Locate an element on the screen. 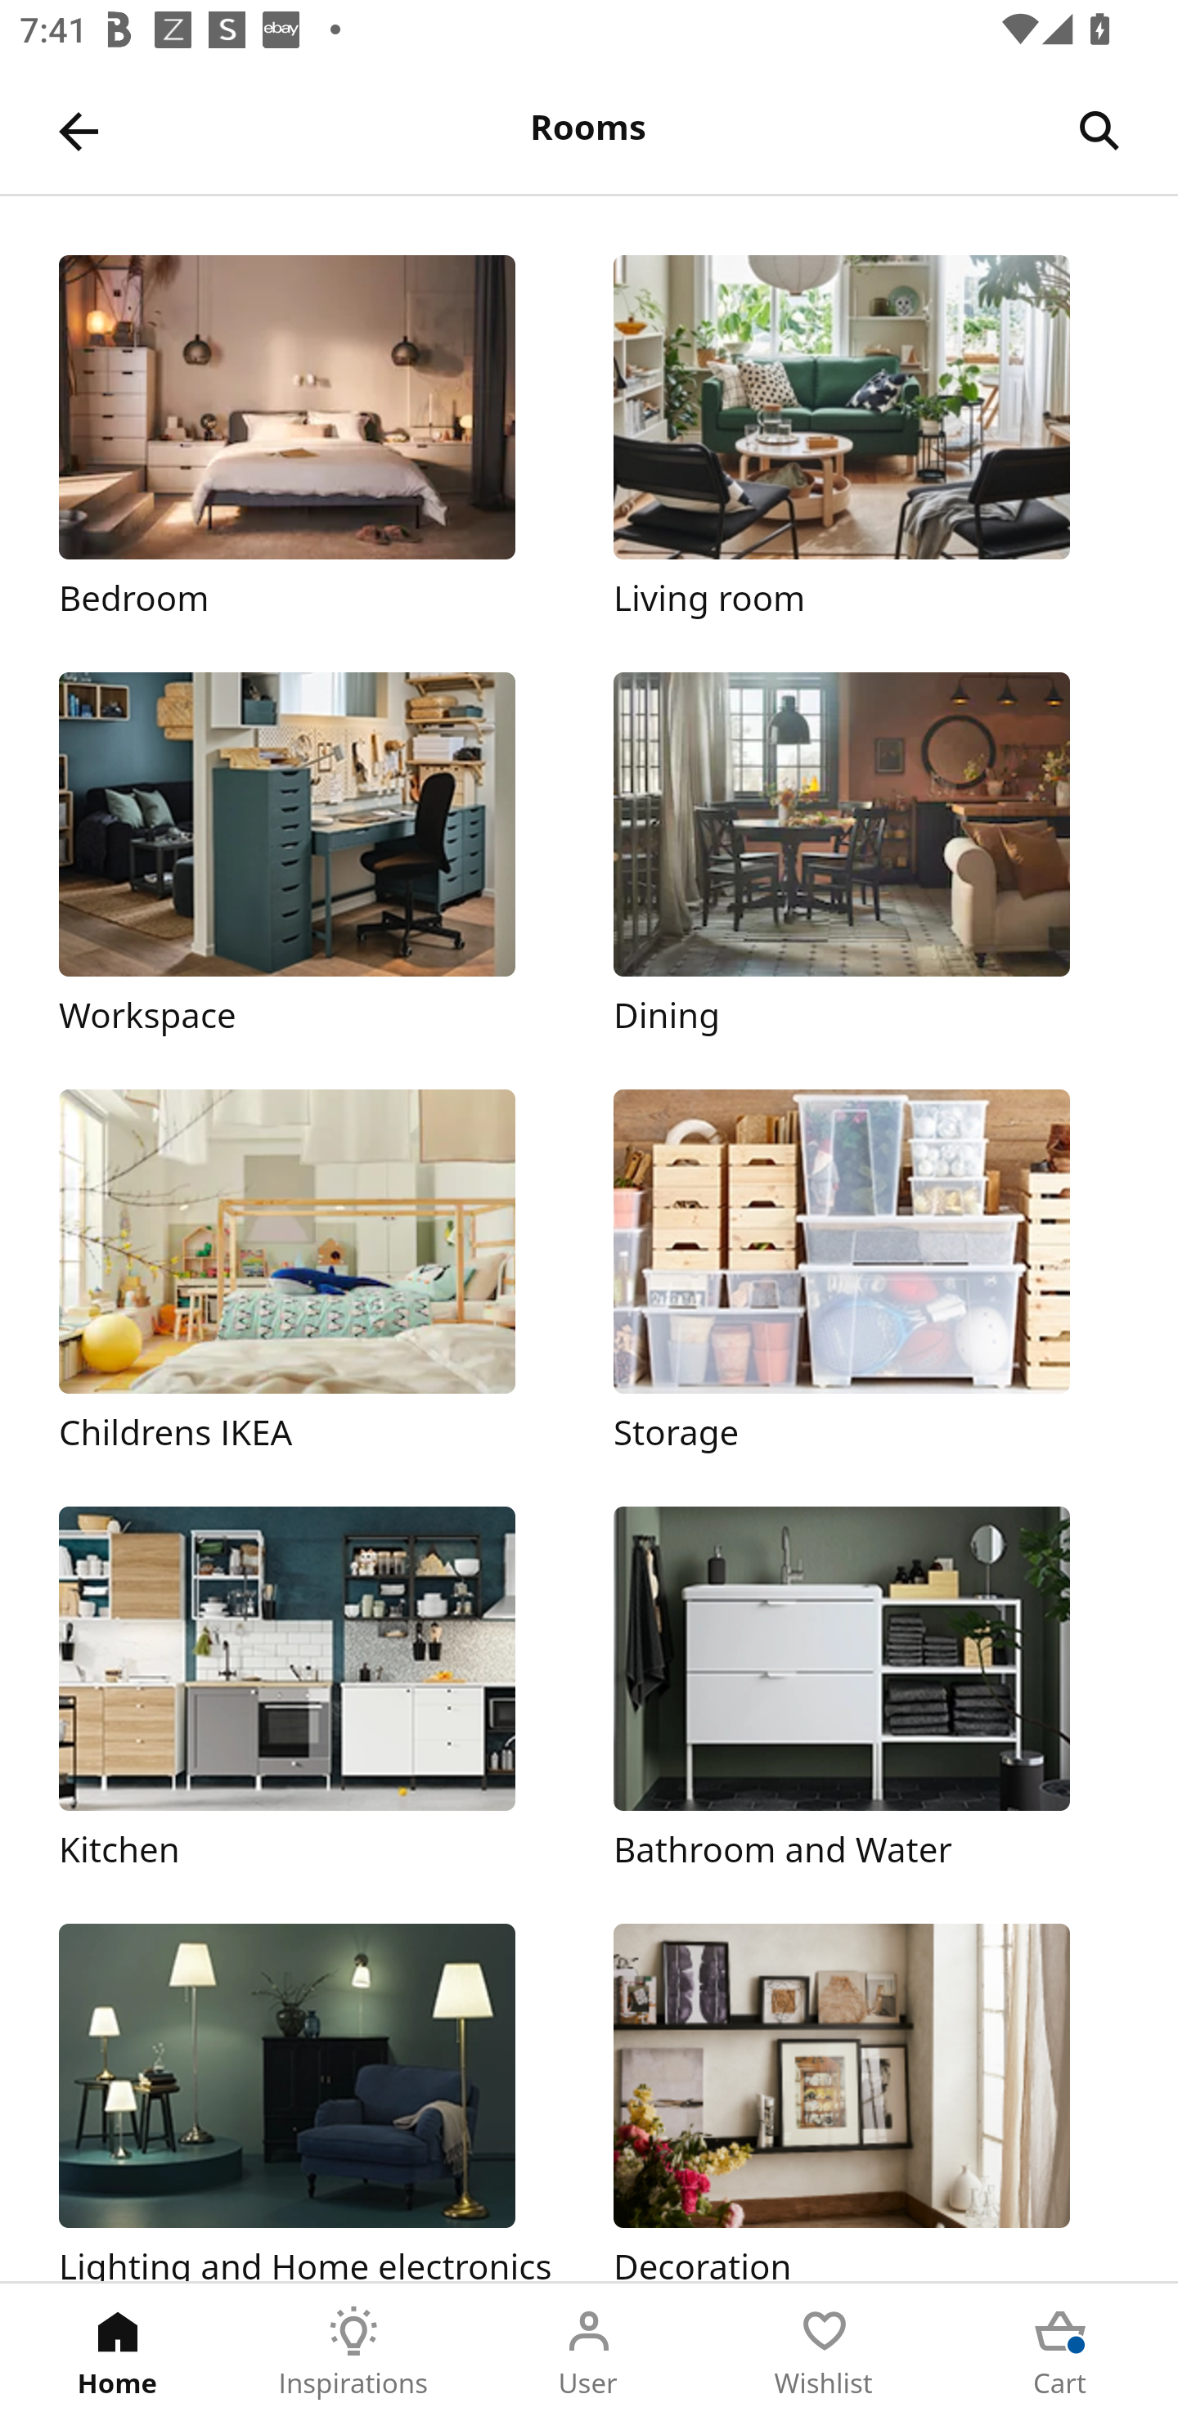 This screenshot has width=1178, height=2421. Bathroom and Water is located at coordinates (866, 1690).